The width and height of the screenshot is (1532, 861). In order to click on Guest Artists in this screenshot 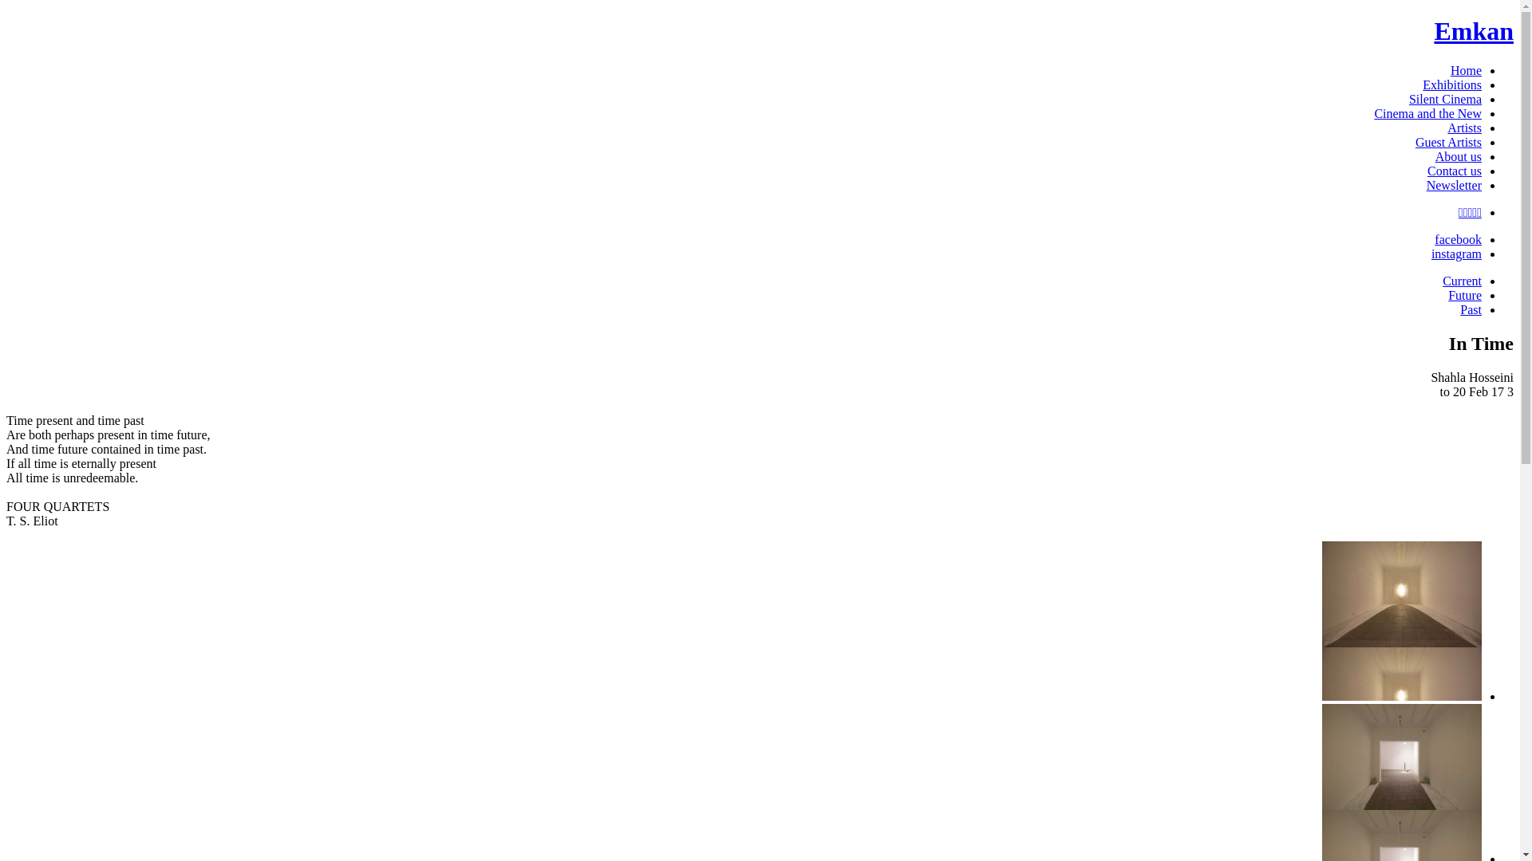, I will do `click(1449, 142)`.